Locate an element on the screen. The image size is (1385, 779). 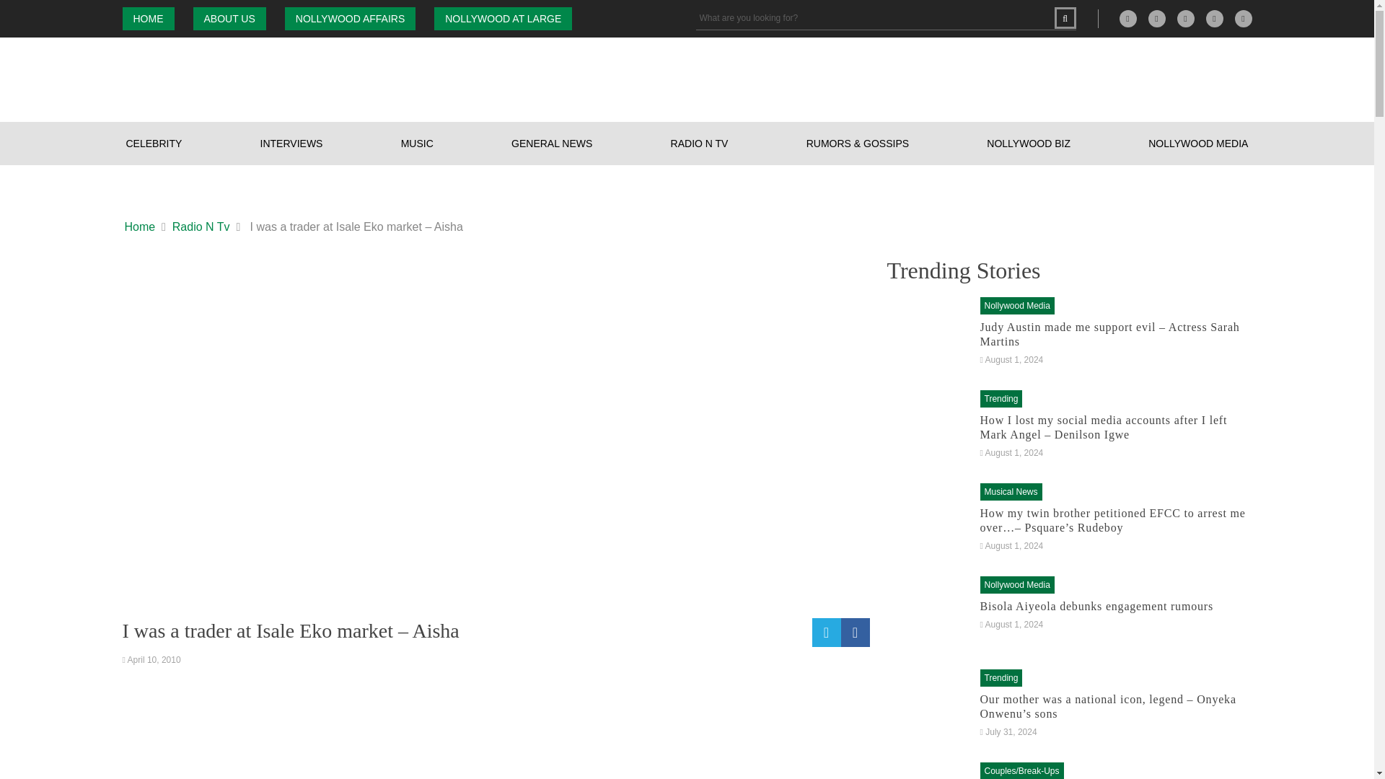
Google plus is located at coordinates (1128, 19).